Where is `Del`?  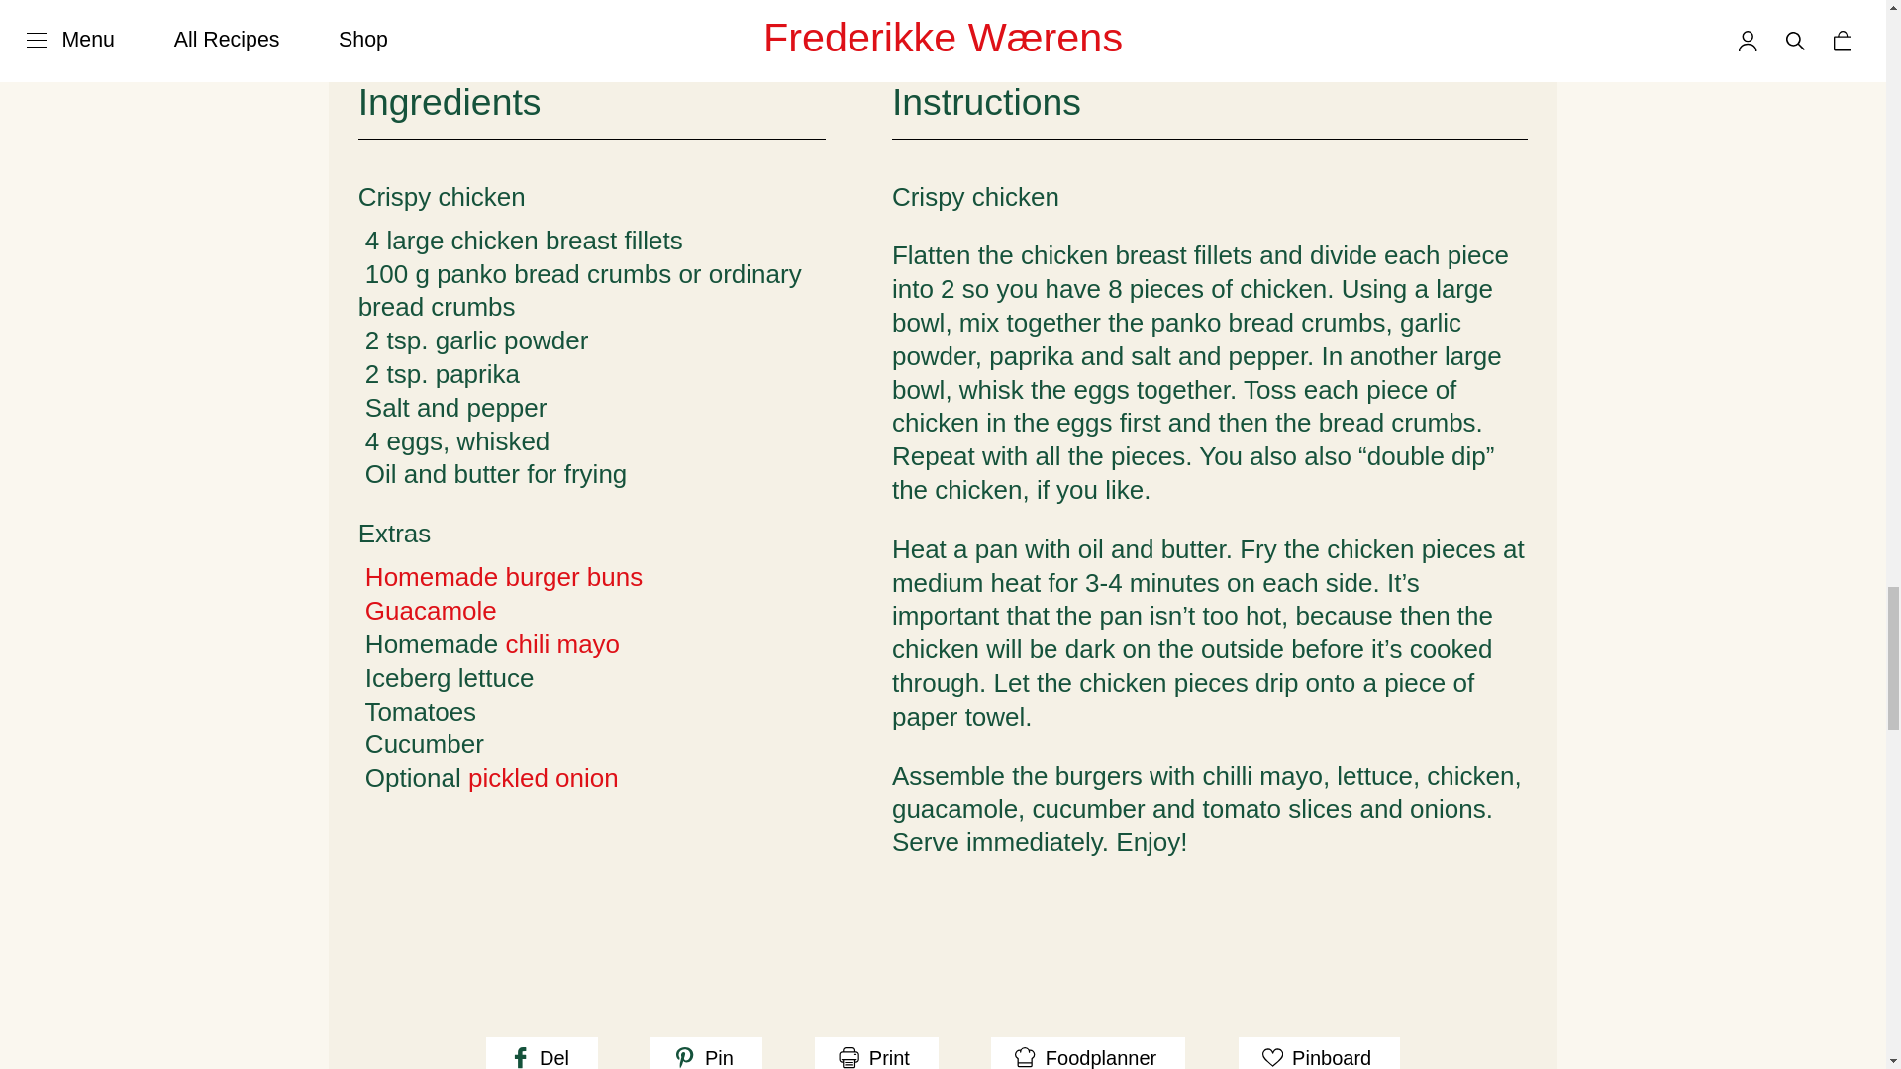 Del is located at coordinates (543, 1053).